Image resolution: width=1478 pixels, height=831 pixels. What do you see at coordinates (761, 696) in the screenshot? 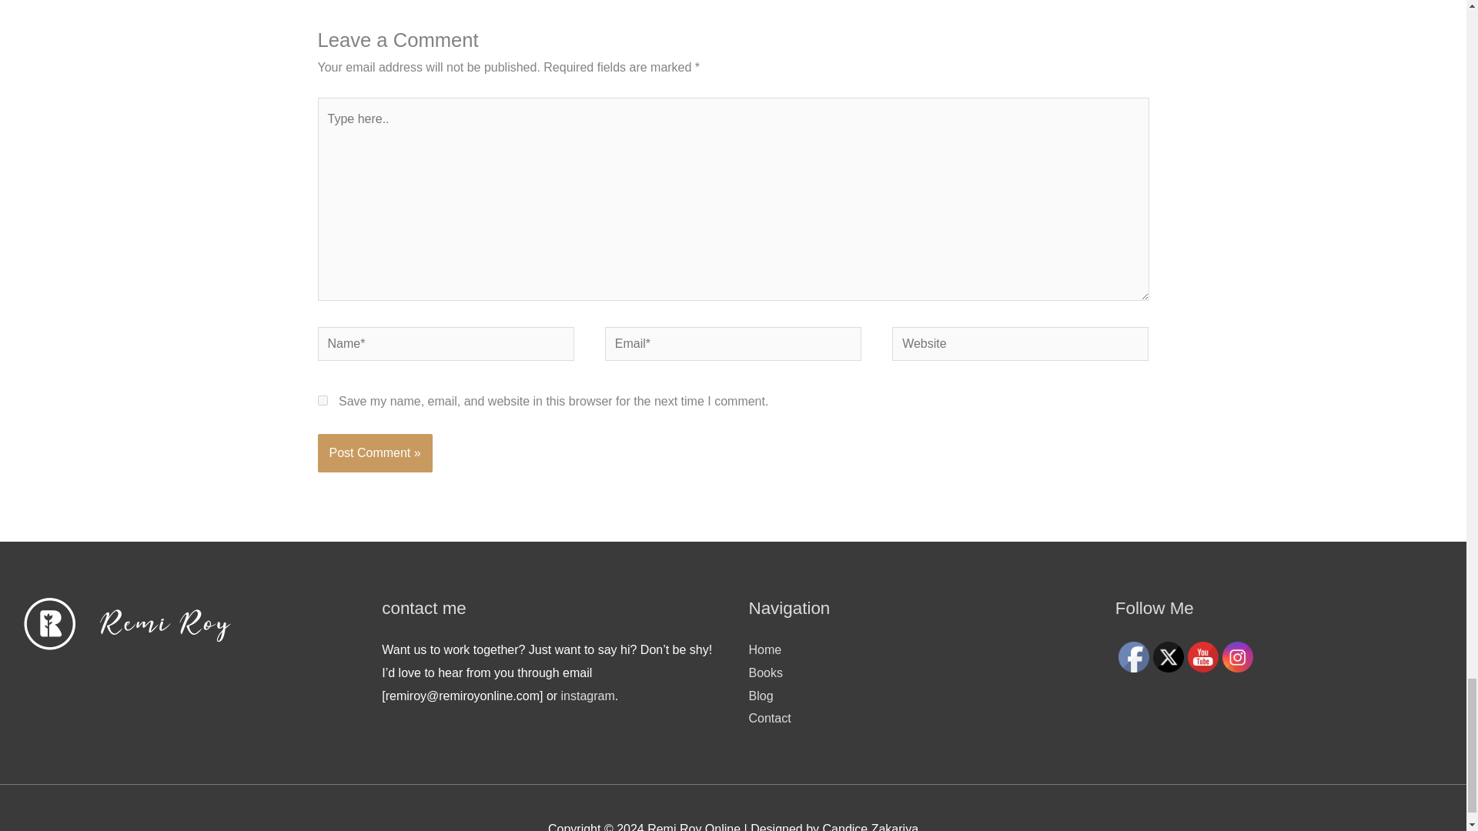
I see `Blog` at bounding box center [761, 696].